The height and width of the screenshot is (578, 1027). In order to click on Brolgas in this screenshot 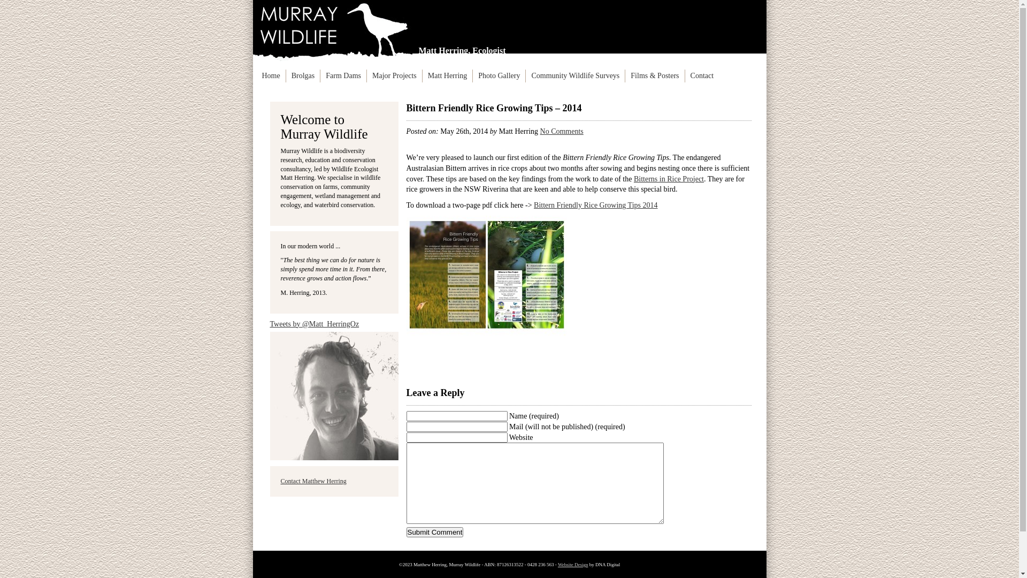, I will do `click(303, 76)`.